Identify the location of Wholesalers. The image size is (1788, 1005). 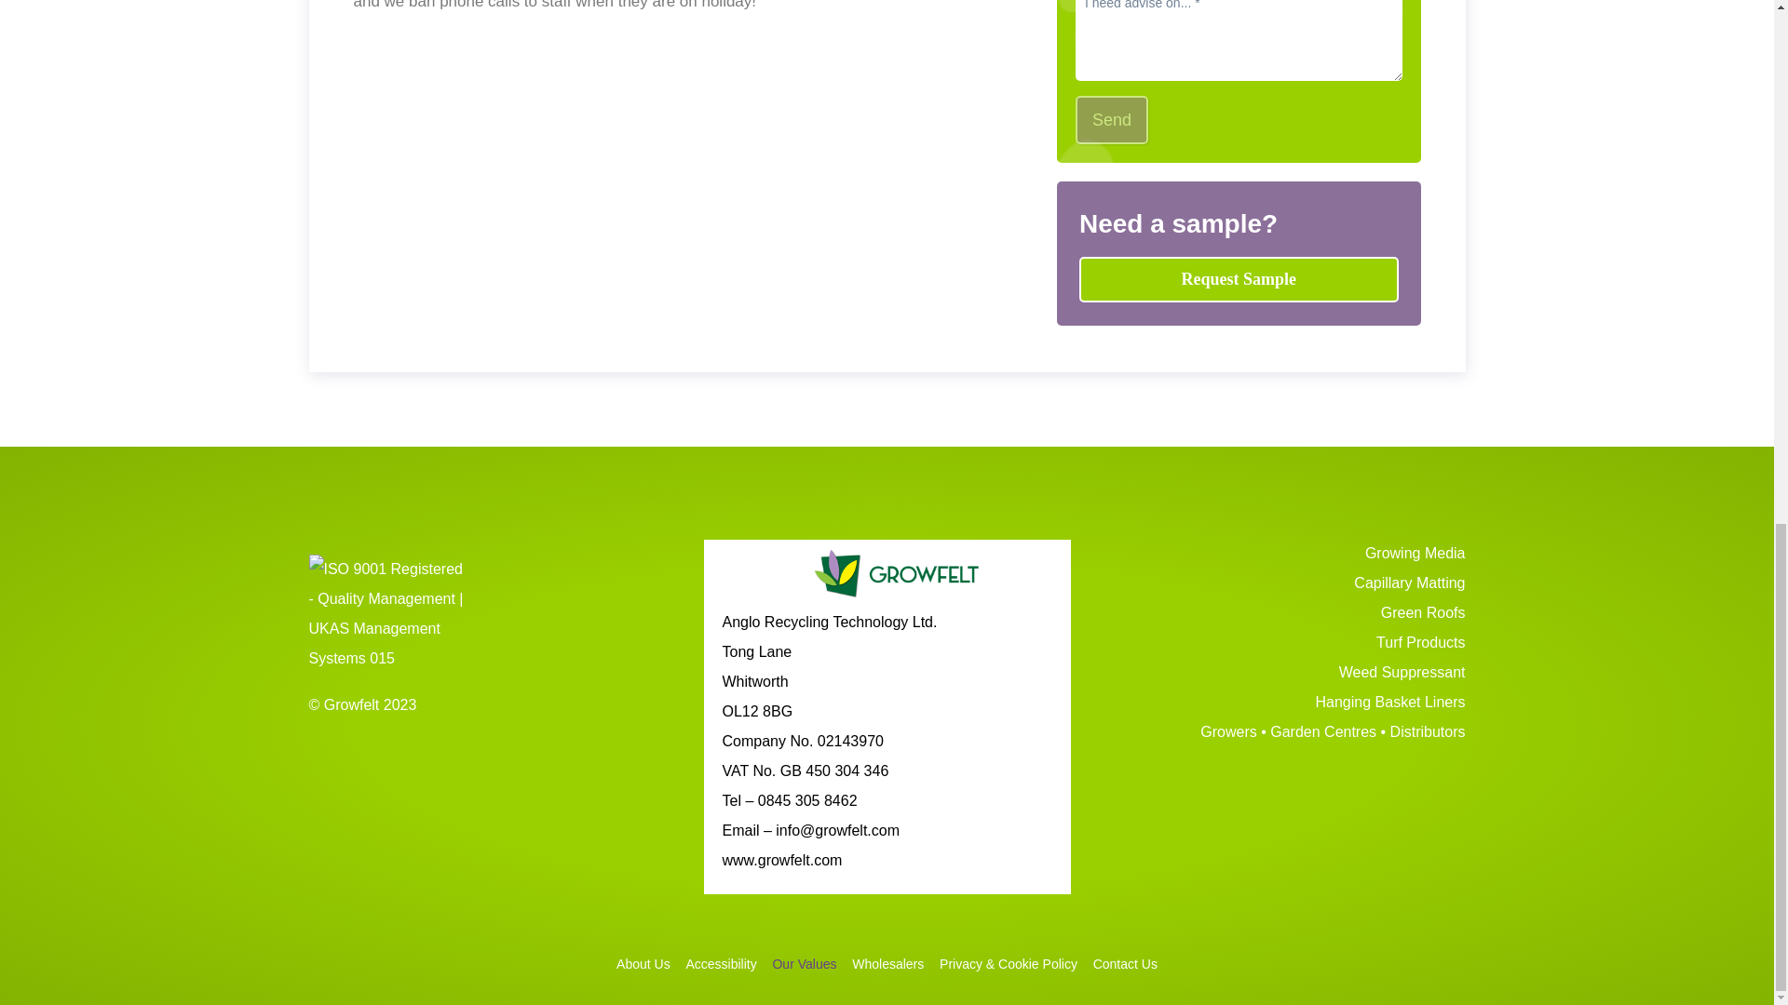
(887, 962).